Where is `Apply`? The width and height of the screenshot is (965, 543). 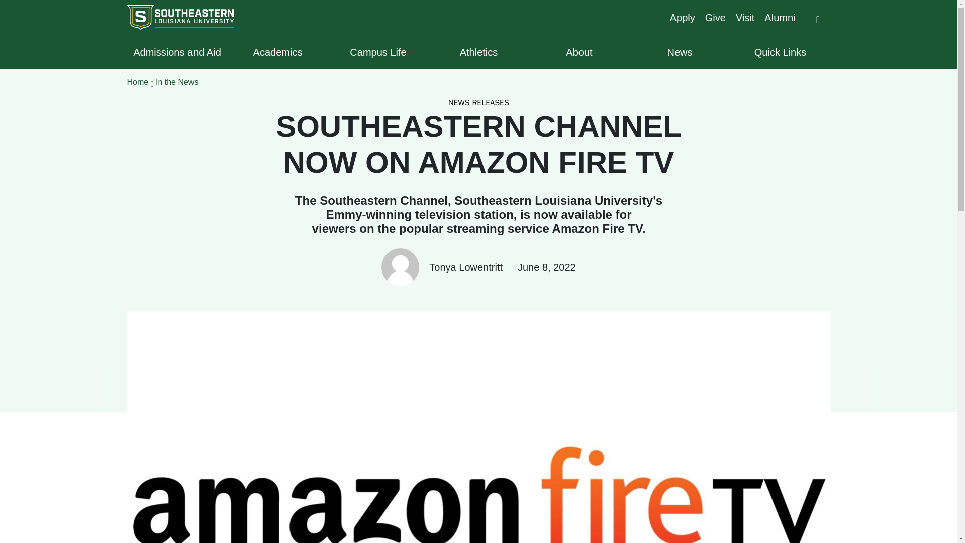
Apply is located at coordinates (682, 17).